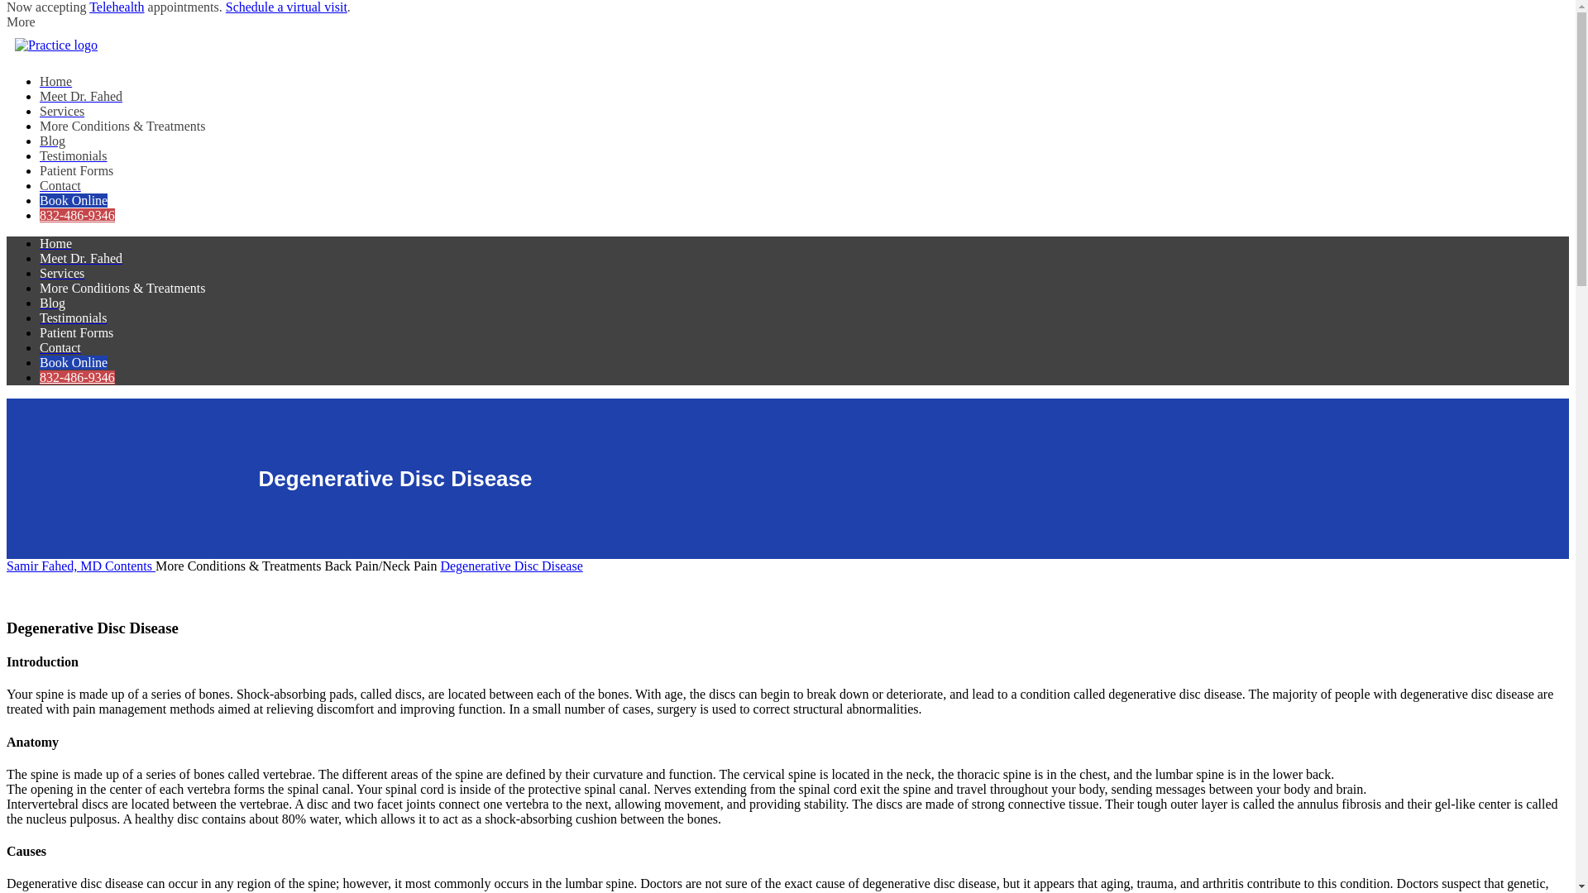  Describe the element at coordinates (81, 96) in the screenshot. I see `Meet Dr. Fahed` at that location.